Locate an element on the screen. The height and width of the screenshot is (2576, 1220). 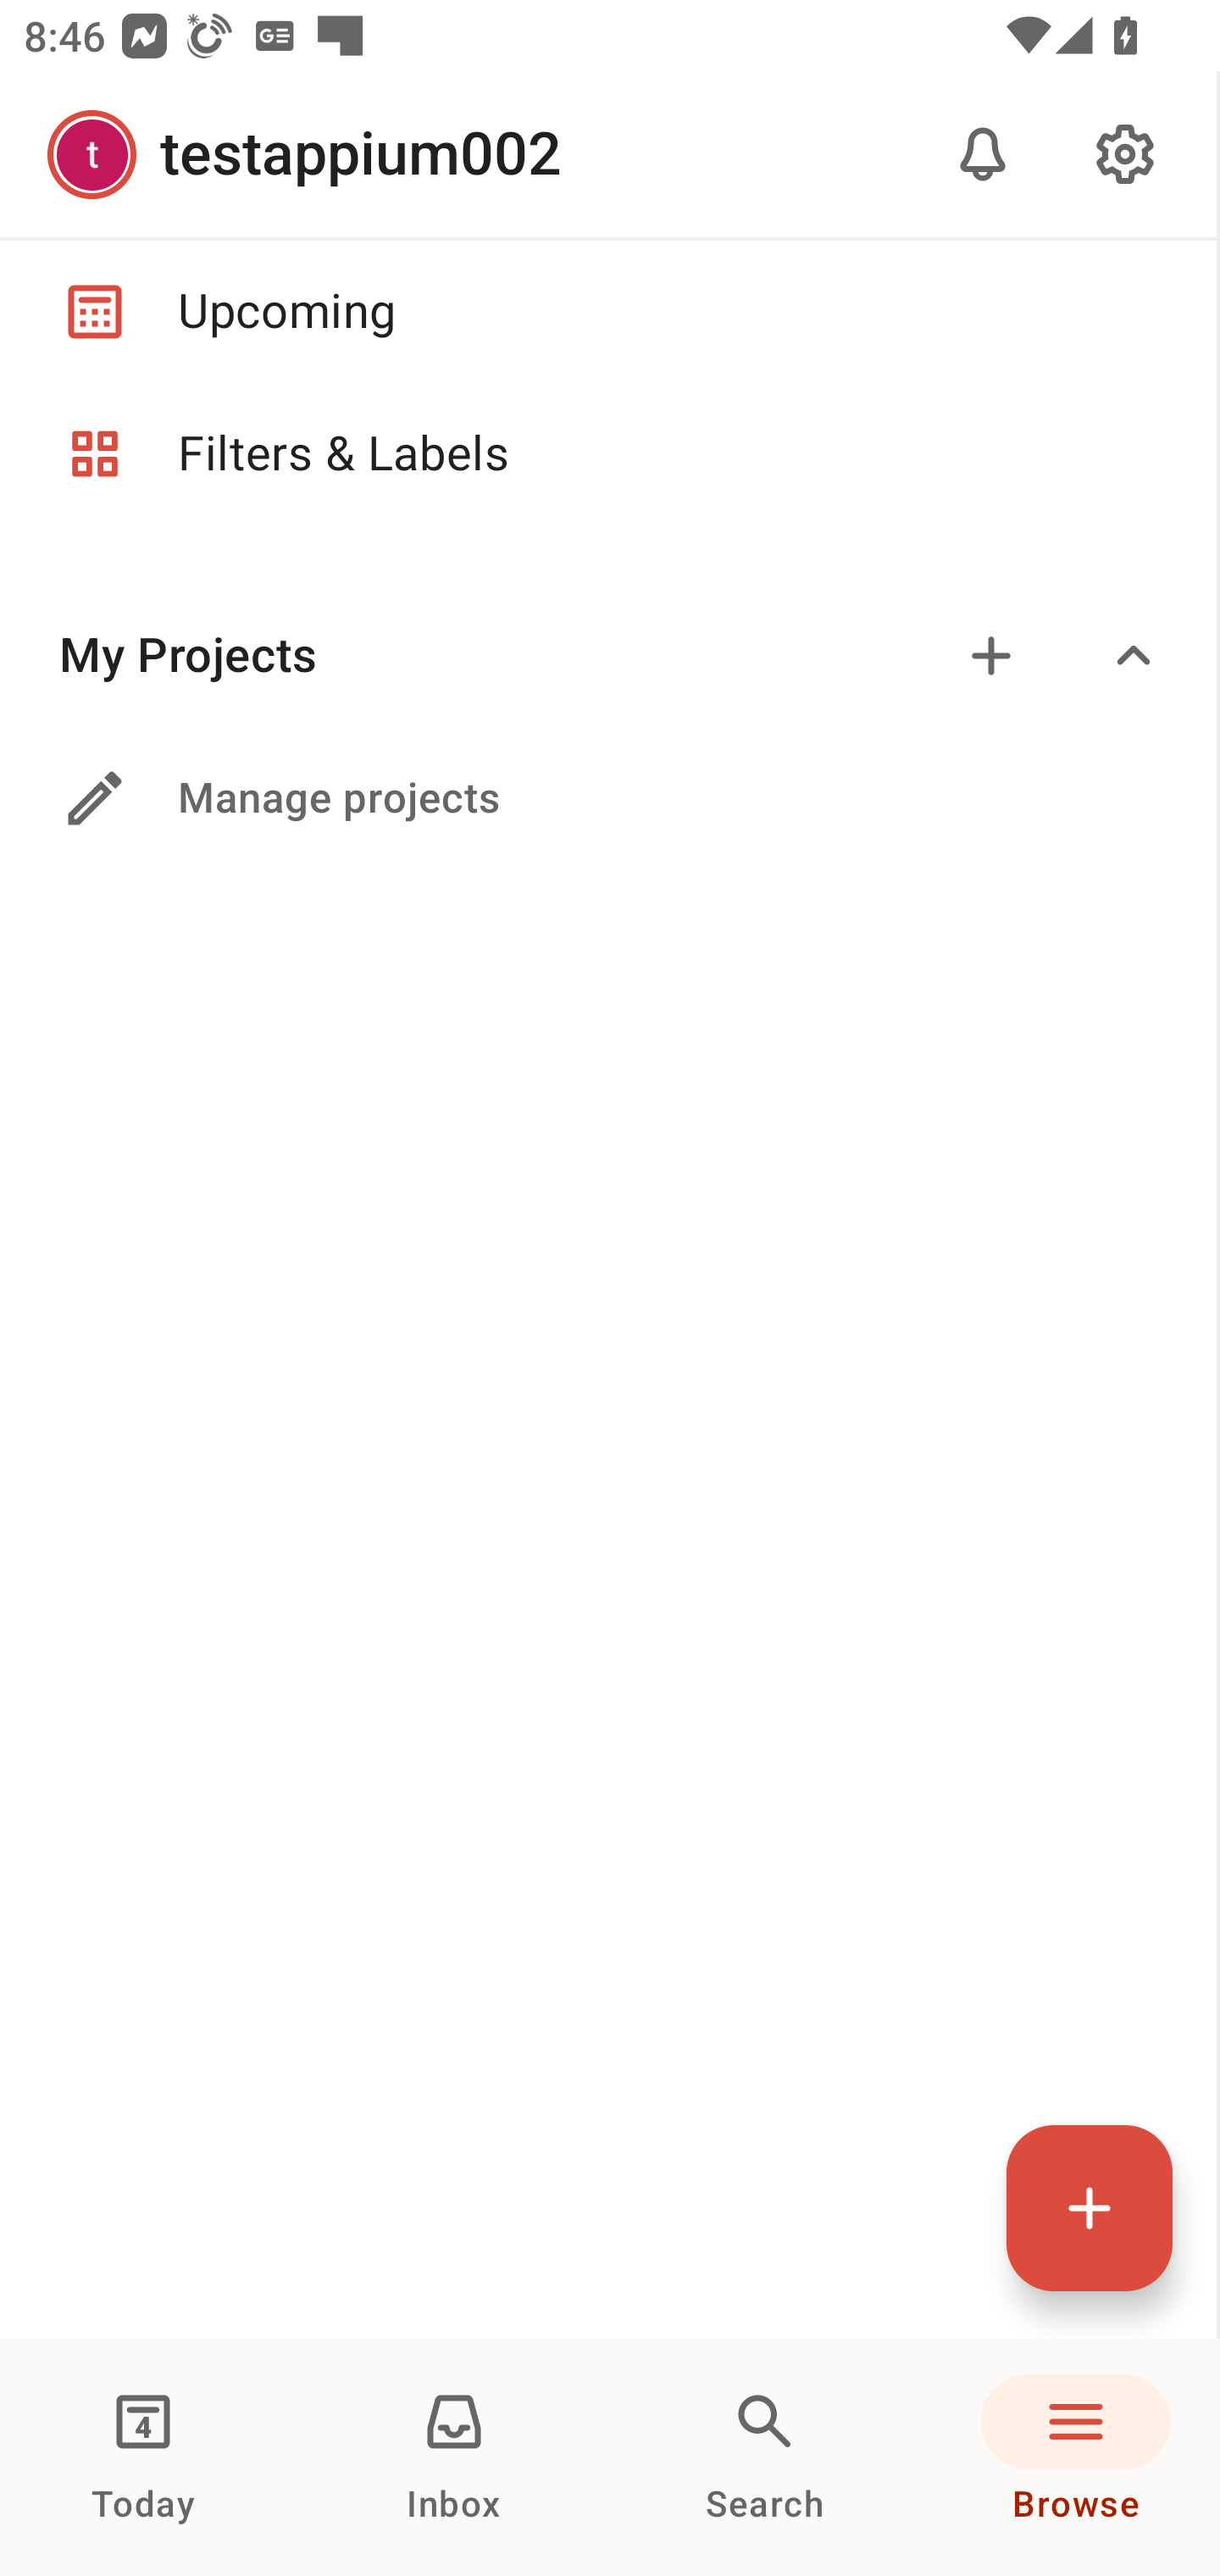
My Projects Add Expand/collapse is located at coordinates (608, 656).